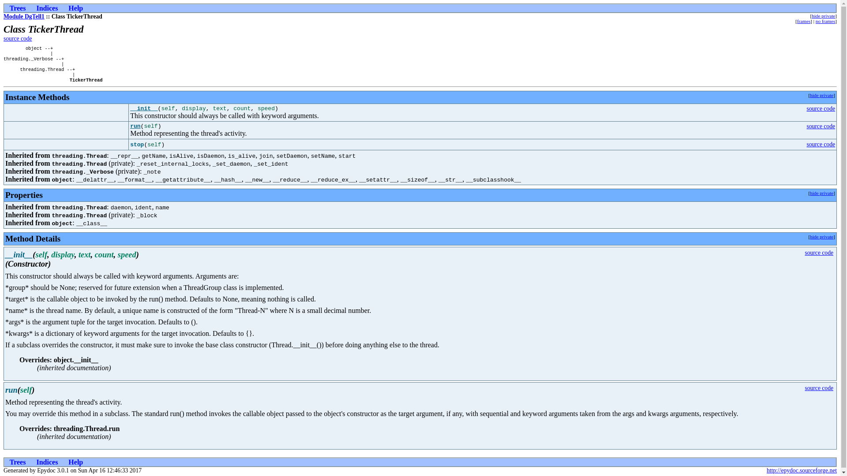  What do you see at coordinates (144, 108) in the screenshot?
I see `__init__` at bounding box center [144, 108].